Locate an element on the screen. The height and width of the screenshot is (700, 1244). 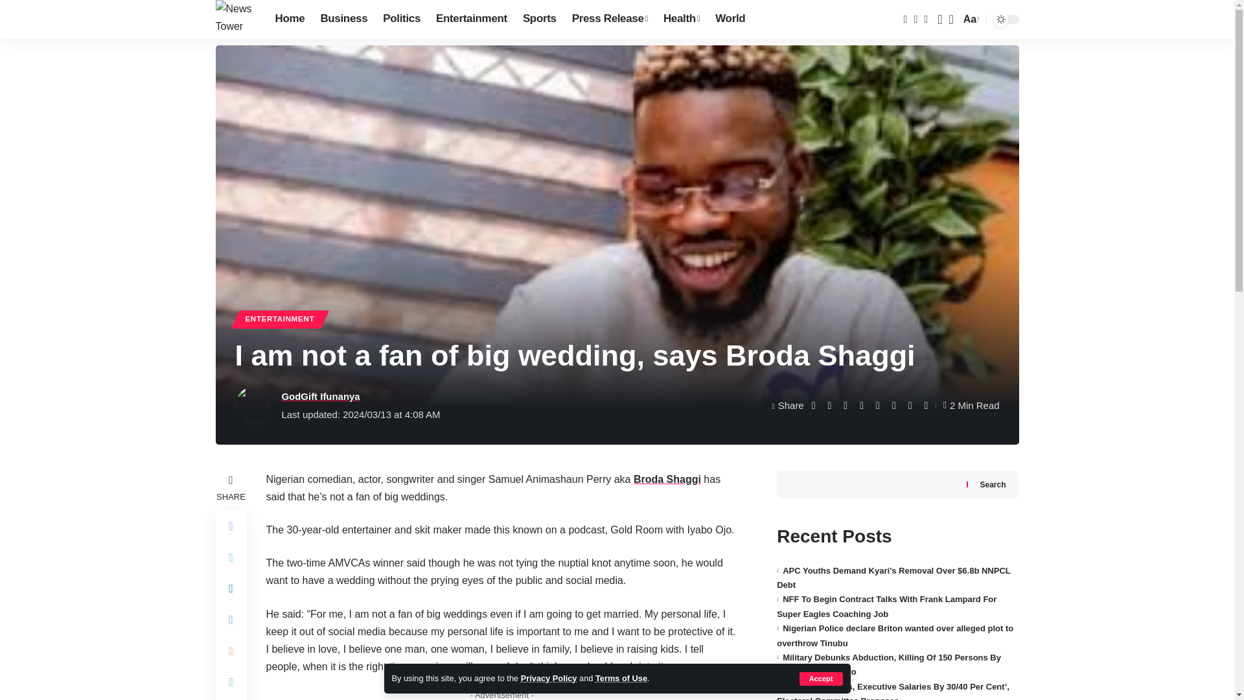
Entertainment is located at coordinates (471, 19).